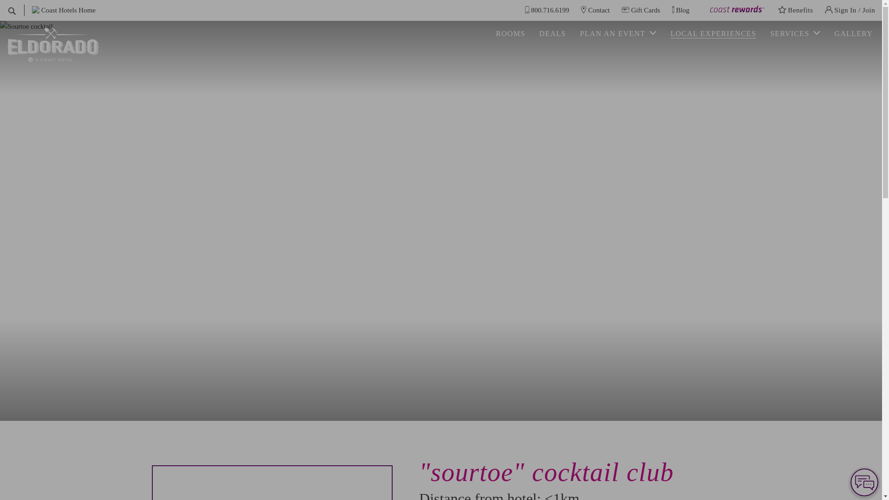 This screenshot has height=500, width=889. Describe the element at coordinates (854, 34) in the screenshot. I see `GALLERY` at that location.